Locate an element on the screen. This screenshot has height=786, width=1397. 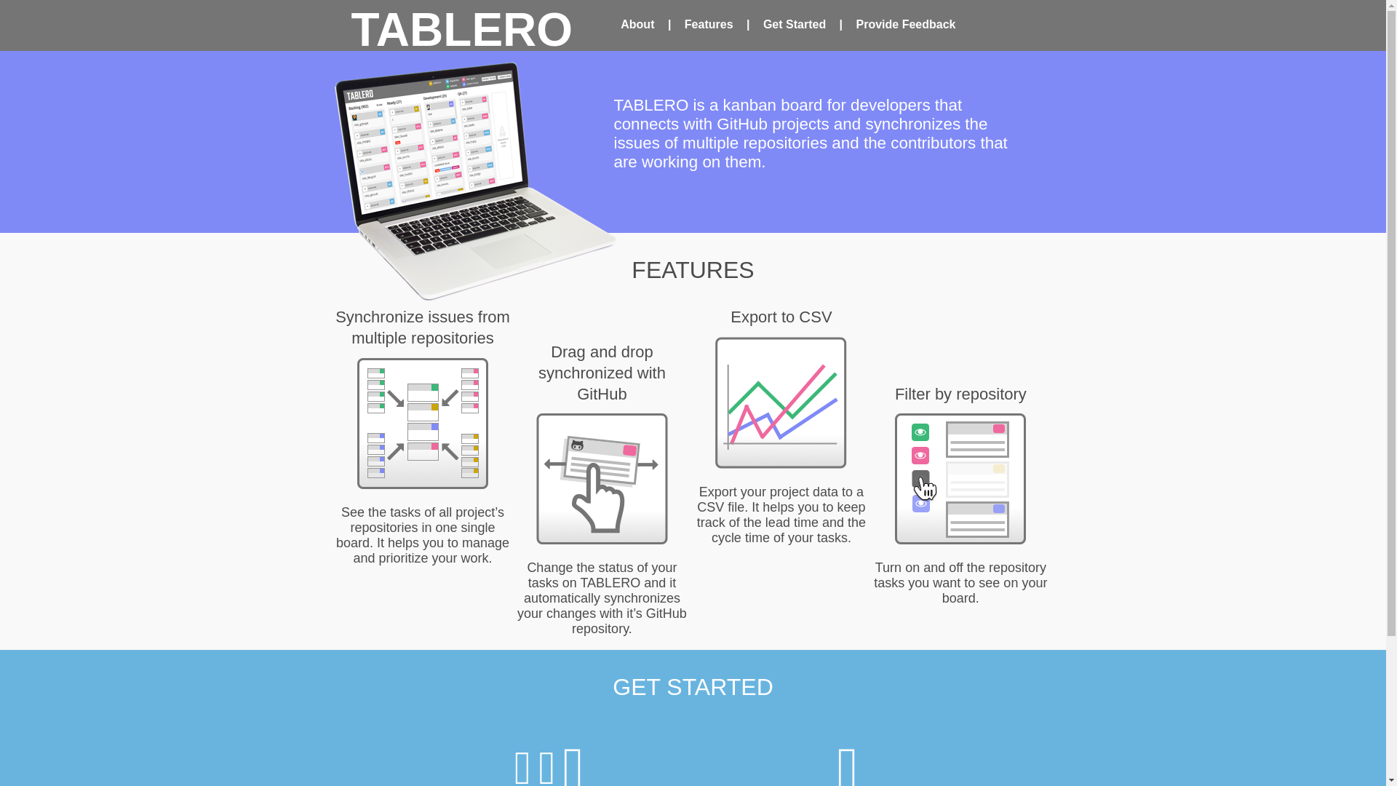
Provide Feedback is located at coordinates (907, 24).